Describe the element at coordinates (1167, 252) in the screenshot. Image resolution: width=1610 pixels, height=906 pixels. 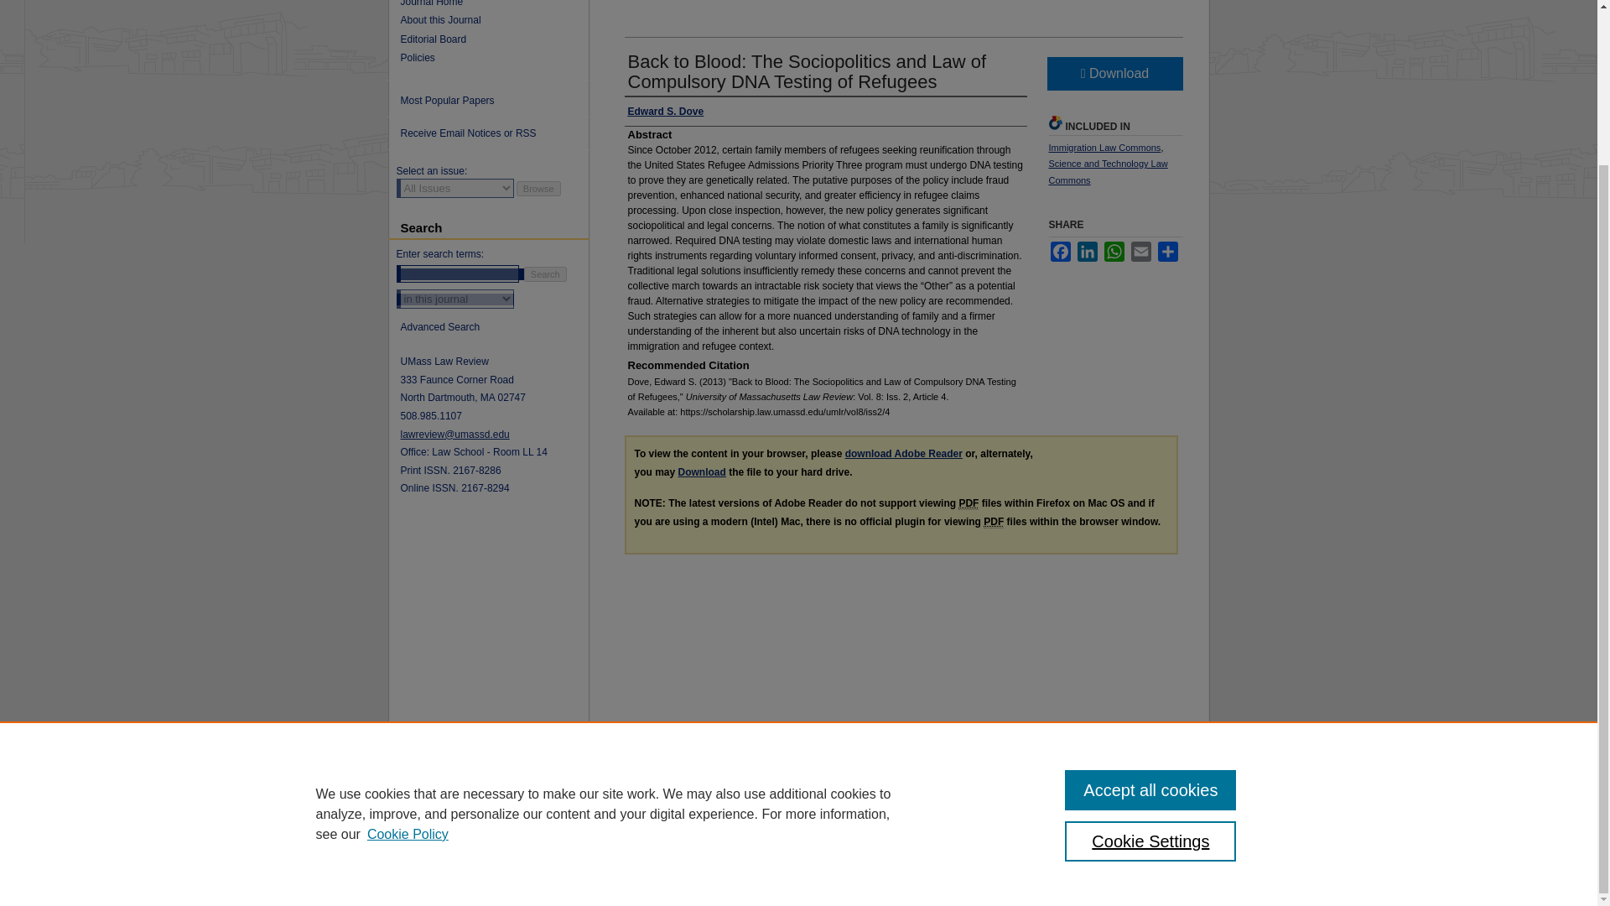
I see `Share` at that location.